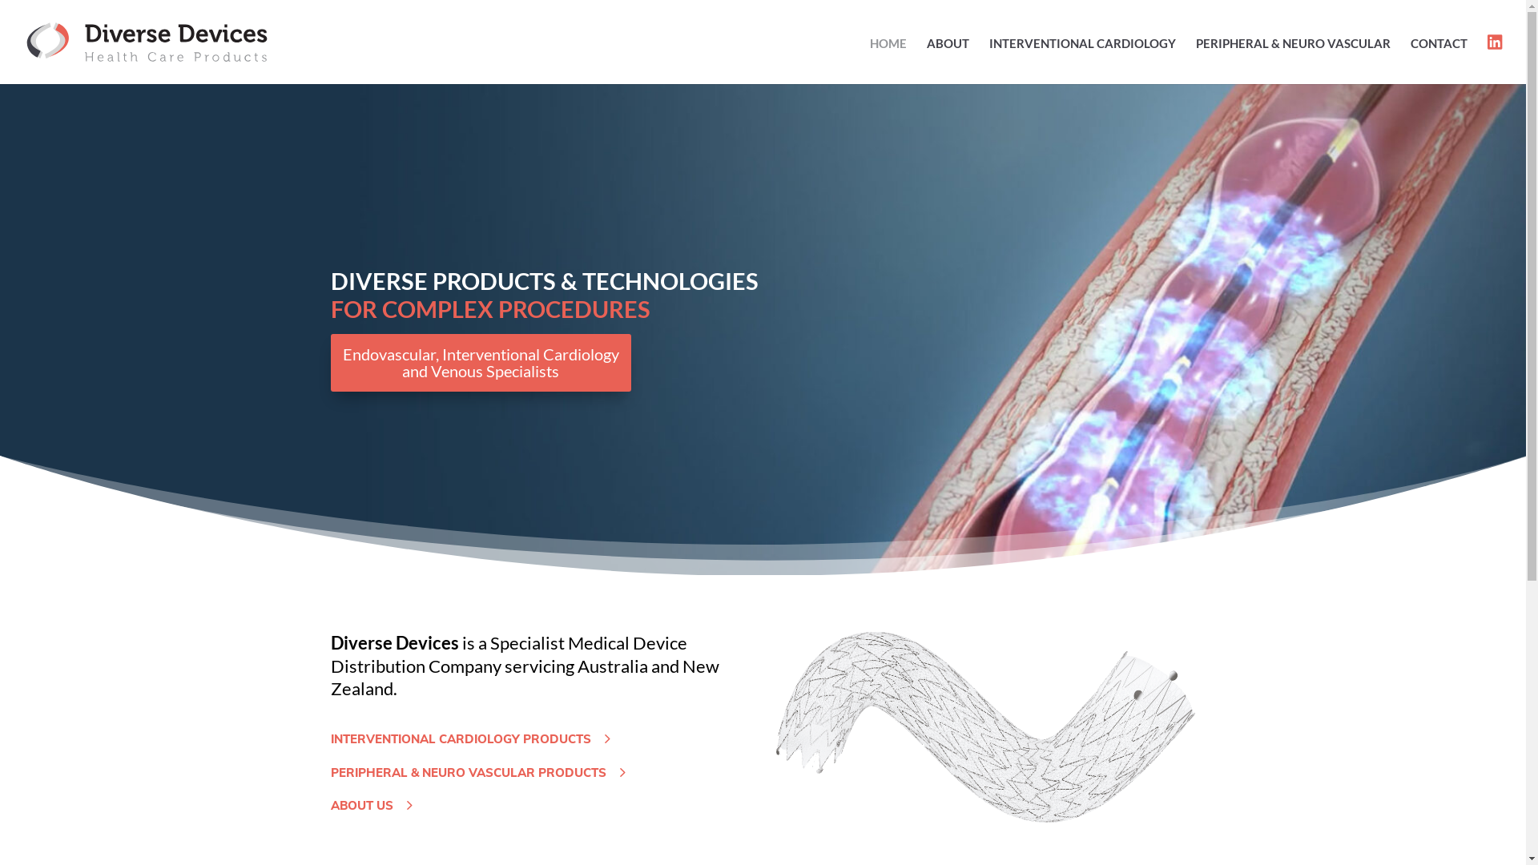  I want to click on PERIPHERAL & NEURO VASCULAR PRODUCTS, so click(468, 773).